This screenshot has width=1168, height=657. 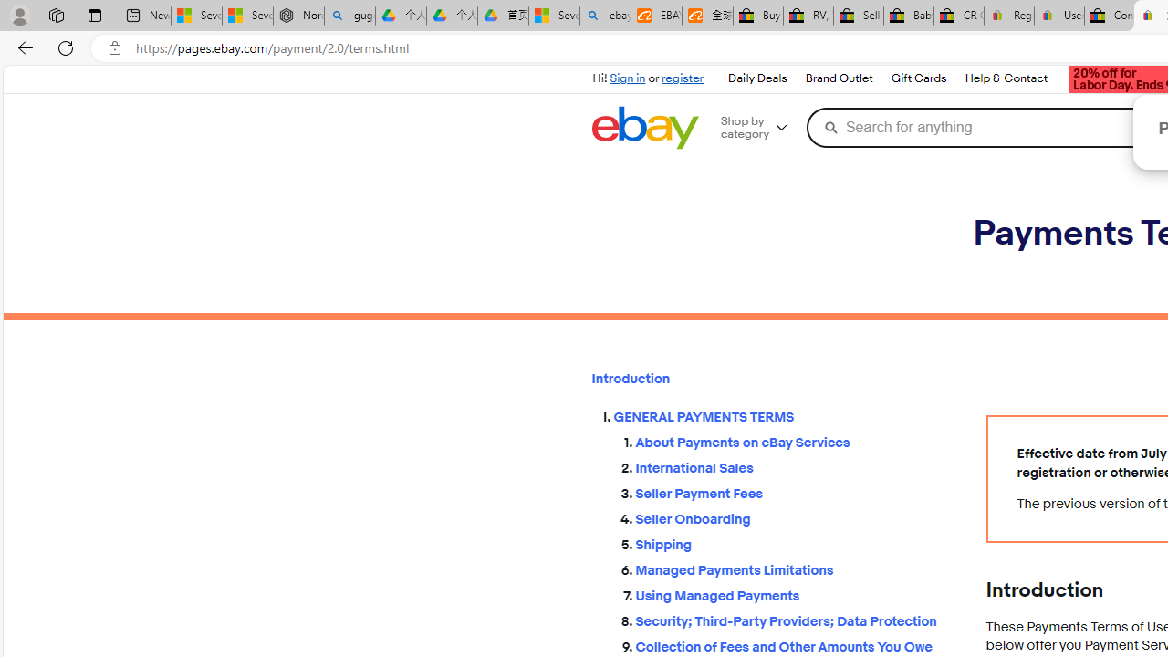 What do you see at coordinates (796, 566) in the screenshot?
I see `Managed Payments Limitations` at bounding box center [796, 566].